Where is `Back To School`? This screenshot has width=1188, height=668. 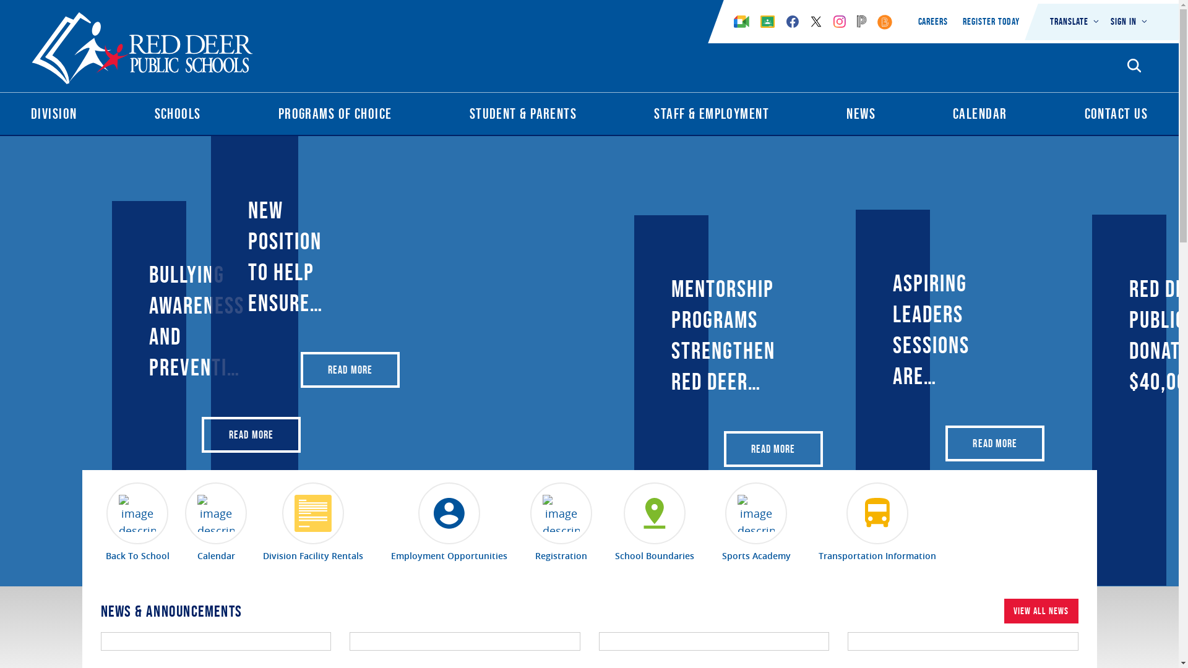
Back To School is located at coordinates (137, 523).